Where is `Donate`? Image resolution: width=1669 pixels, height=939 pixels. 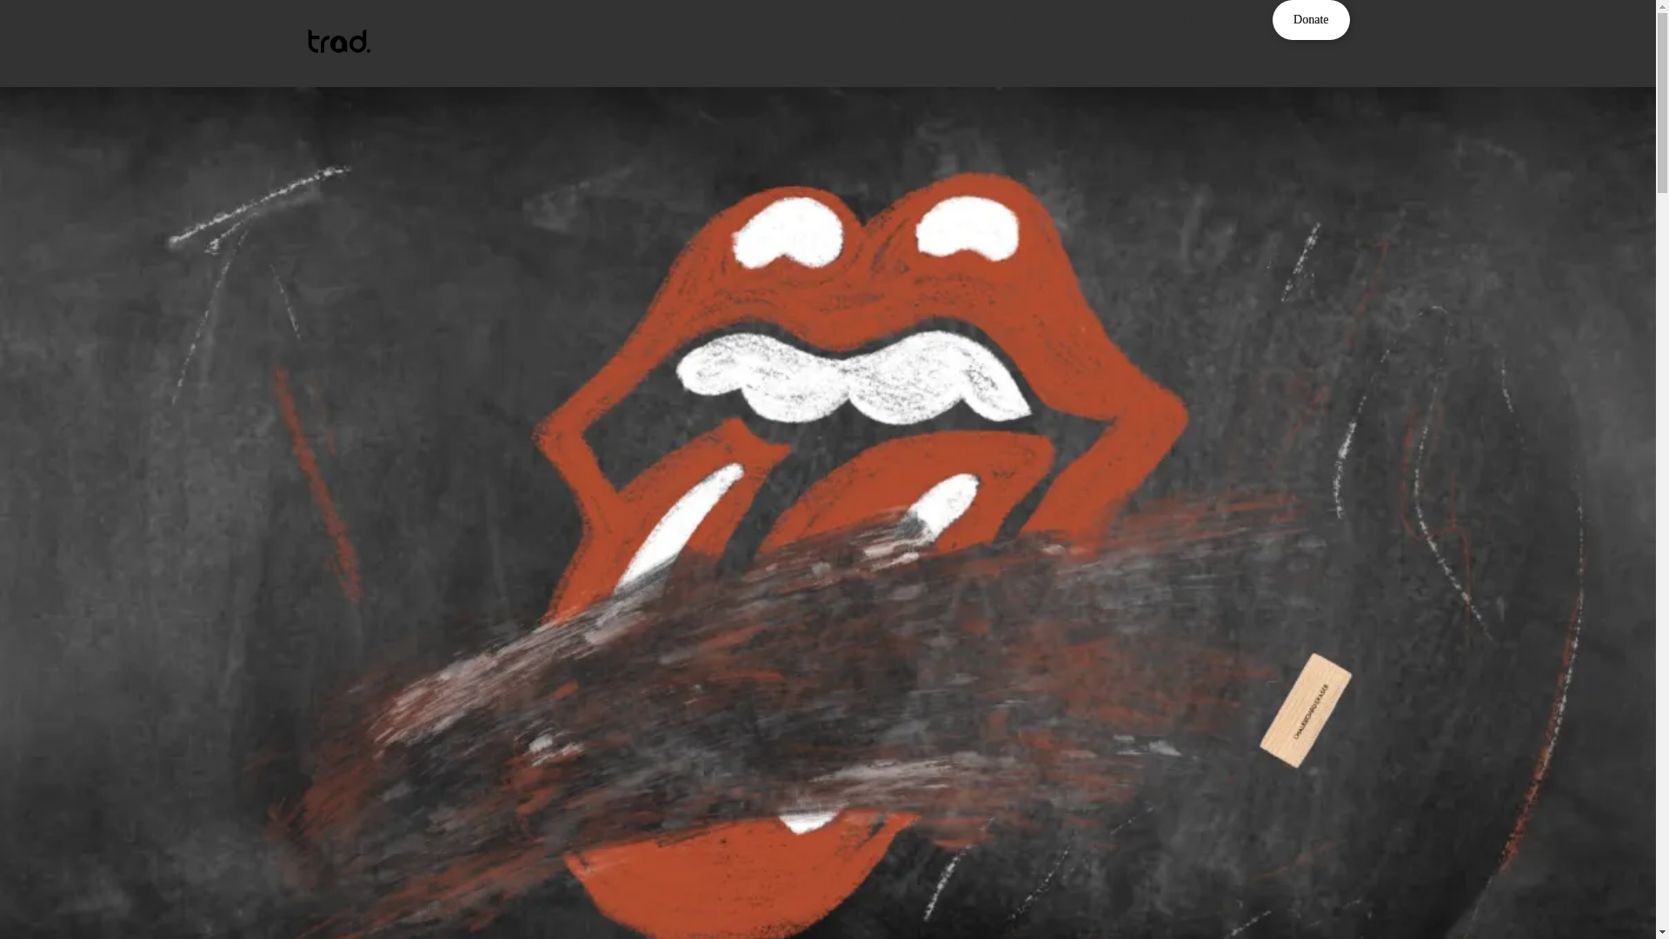
Donate is located at coordinates (1310, 20).